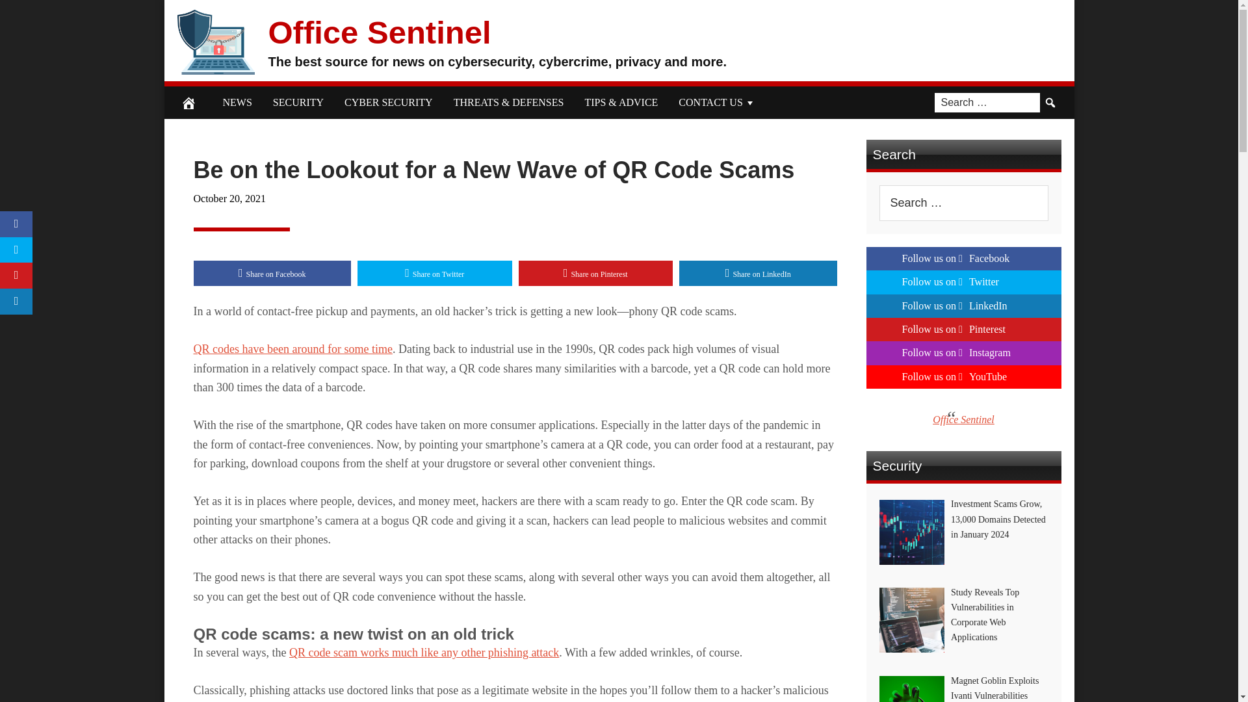 The height and width of the screenshot is (702, 1248). What do you see at coordinates (716, 102) in the screenshot?
I see `CONTACT US` at bounding box center [716, 102].